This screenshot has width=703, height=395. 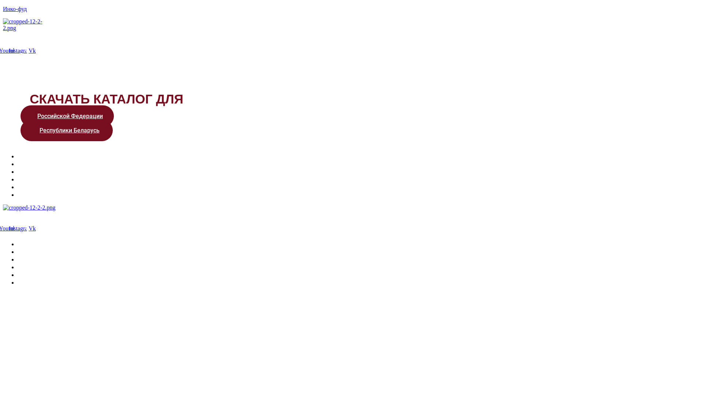 I want to click on Instagram, so click(x=21, y=51).